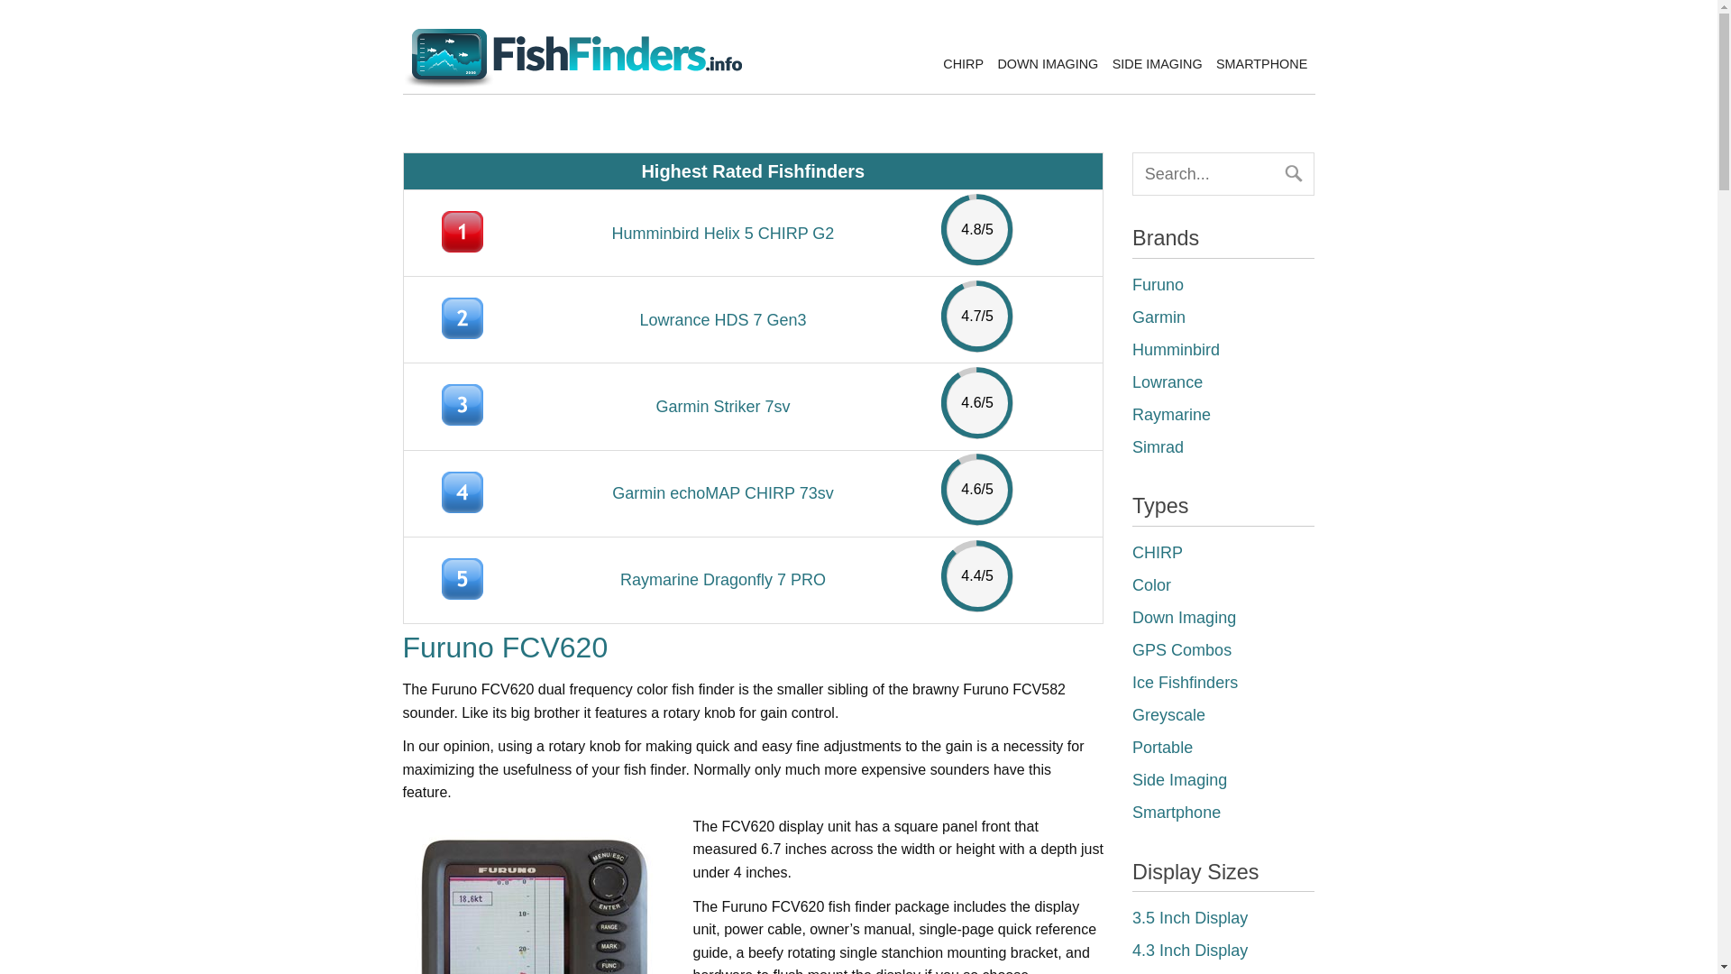  Describe the element at coordinates (1181, 649) in the screenshot. I see `GPS Combos` at that location.